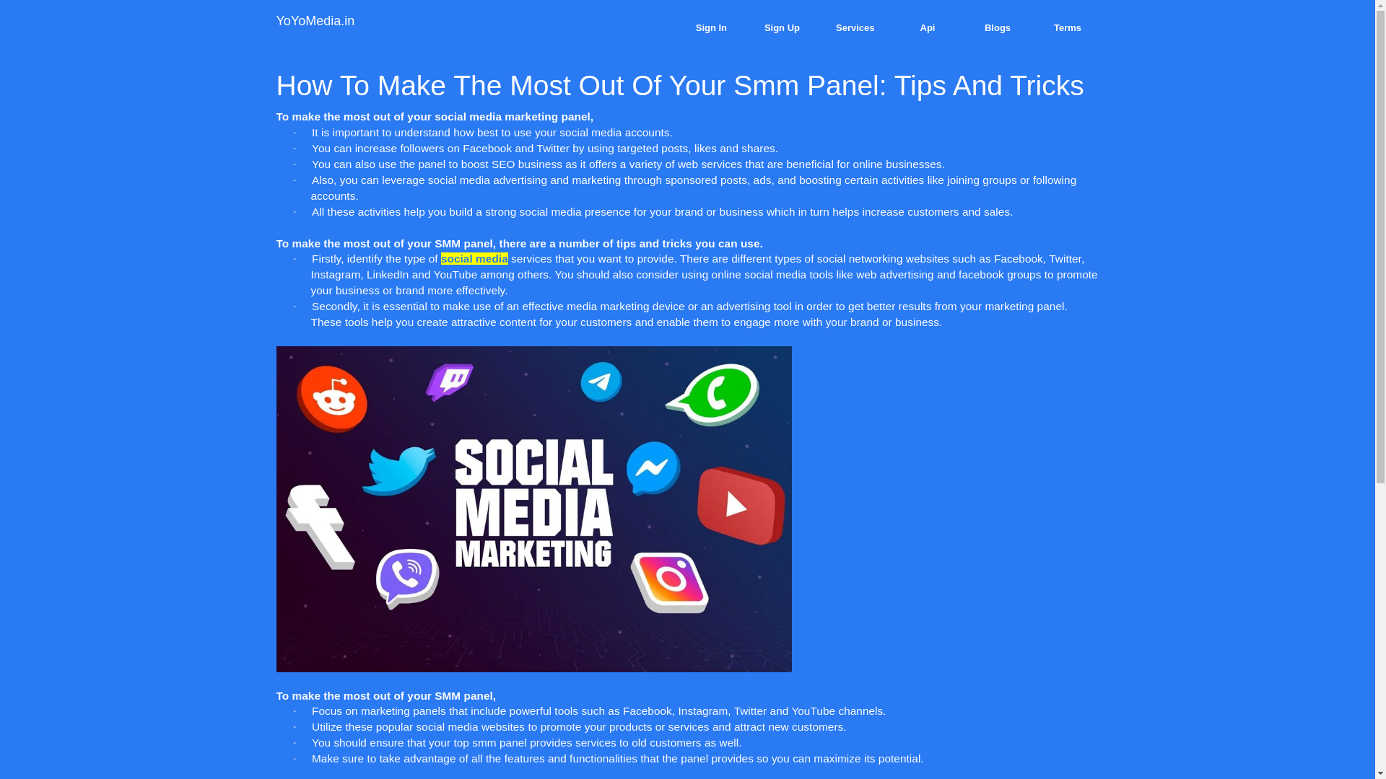  What do you see at coordinates (997, 27) in the screenshot?
I see `Blogs` at bounding box center [997, 27].